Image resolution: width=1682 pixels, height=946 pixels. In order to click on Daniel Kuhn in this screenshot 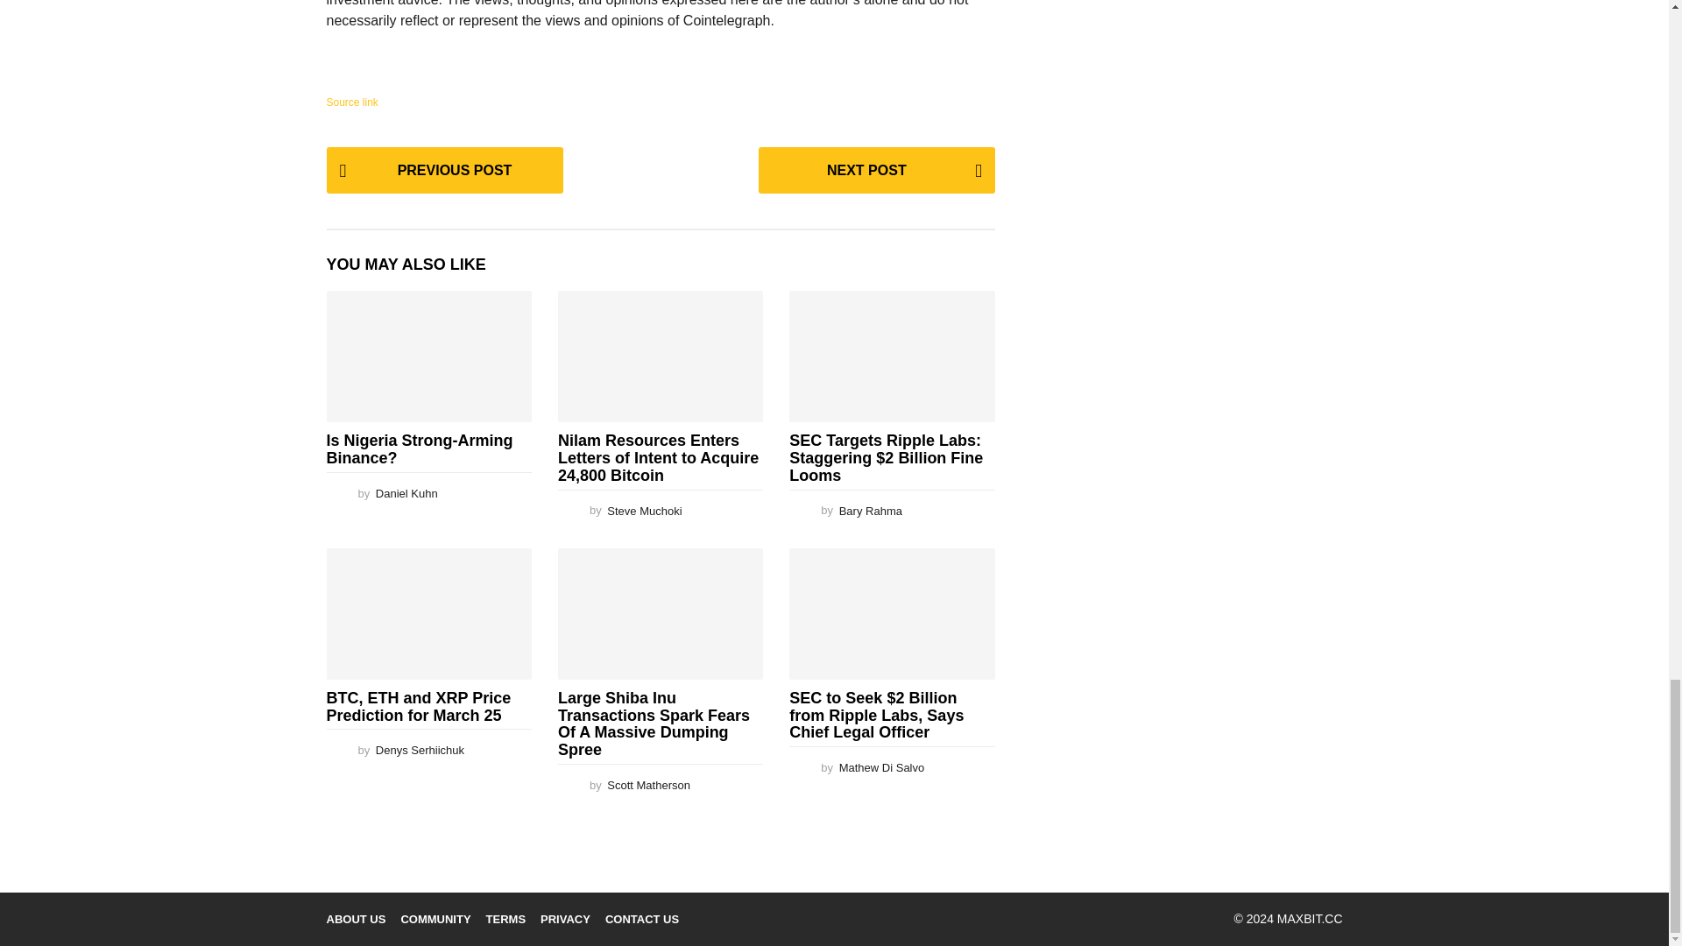, I will do `click(406, 494)`.